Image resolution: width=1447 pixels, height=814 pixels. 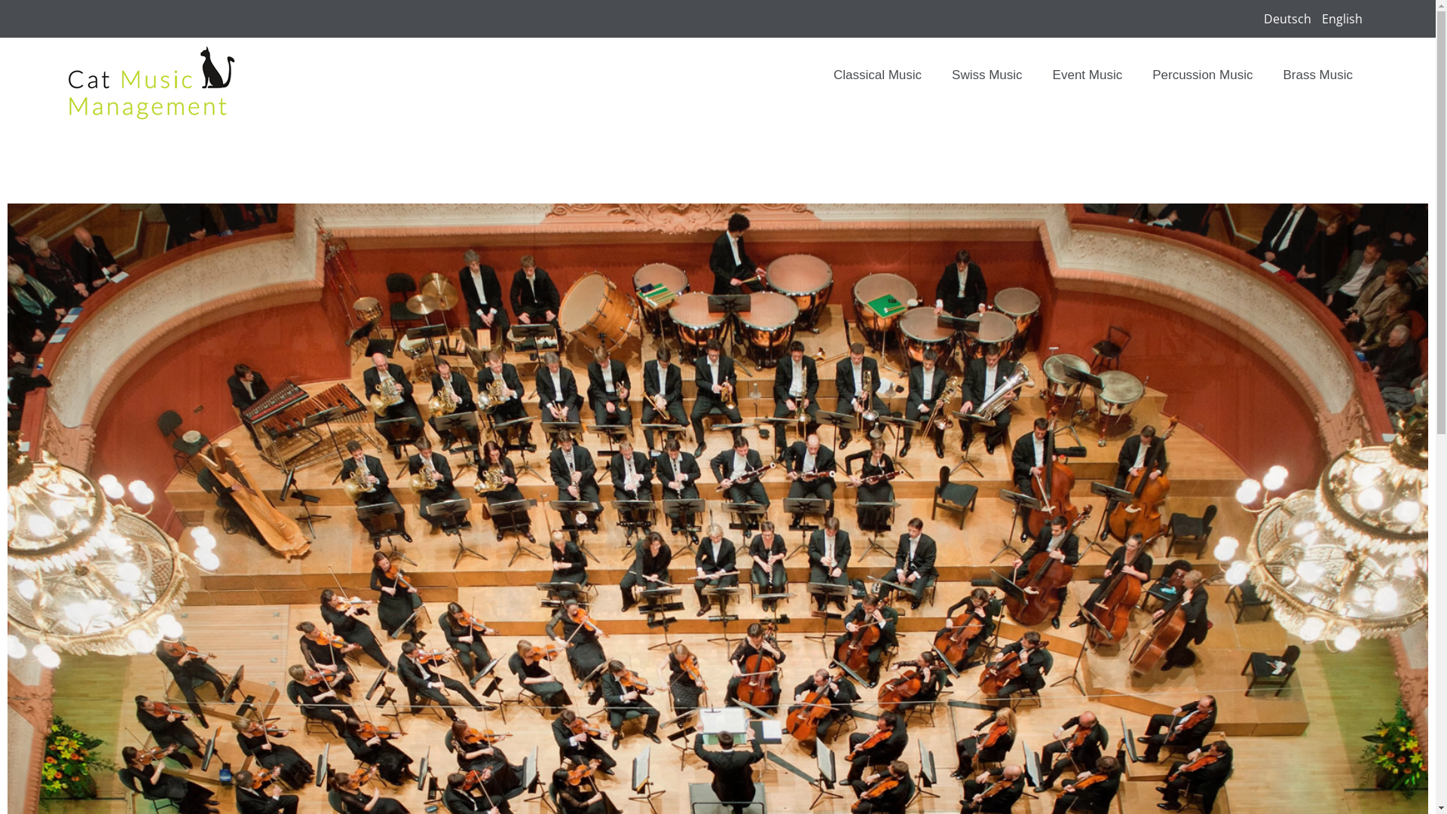 I want to click on Event Music, so click(x=1088, y=75).